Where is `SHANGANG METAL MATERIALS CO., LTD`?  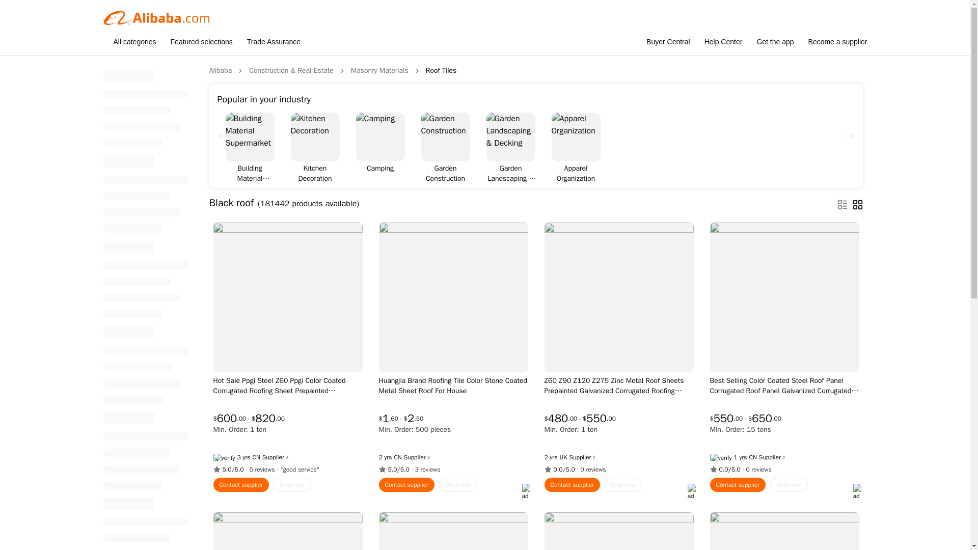 SHANGANG METAL MATERIALS CO., LTD is located at coordinates (563, 457).